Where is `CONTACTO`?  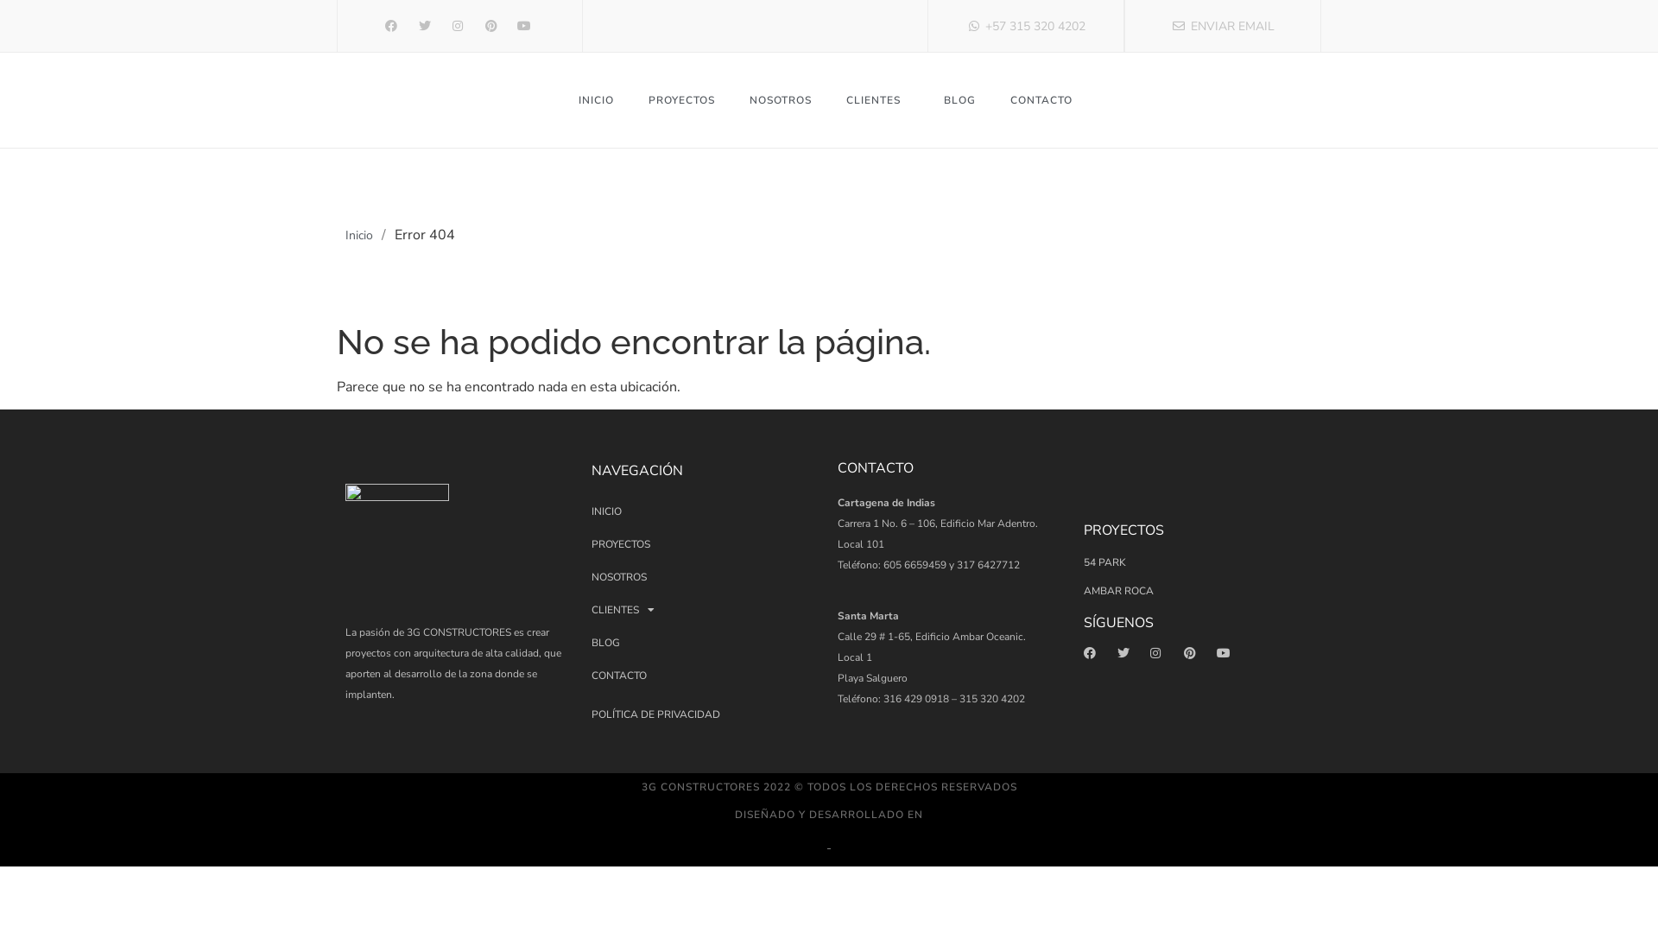
CONTACTO is located at coordinates (706, 676).